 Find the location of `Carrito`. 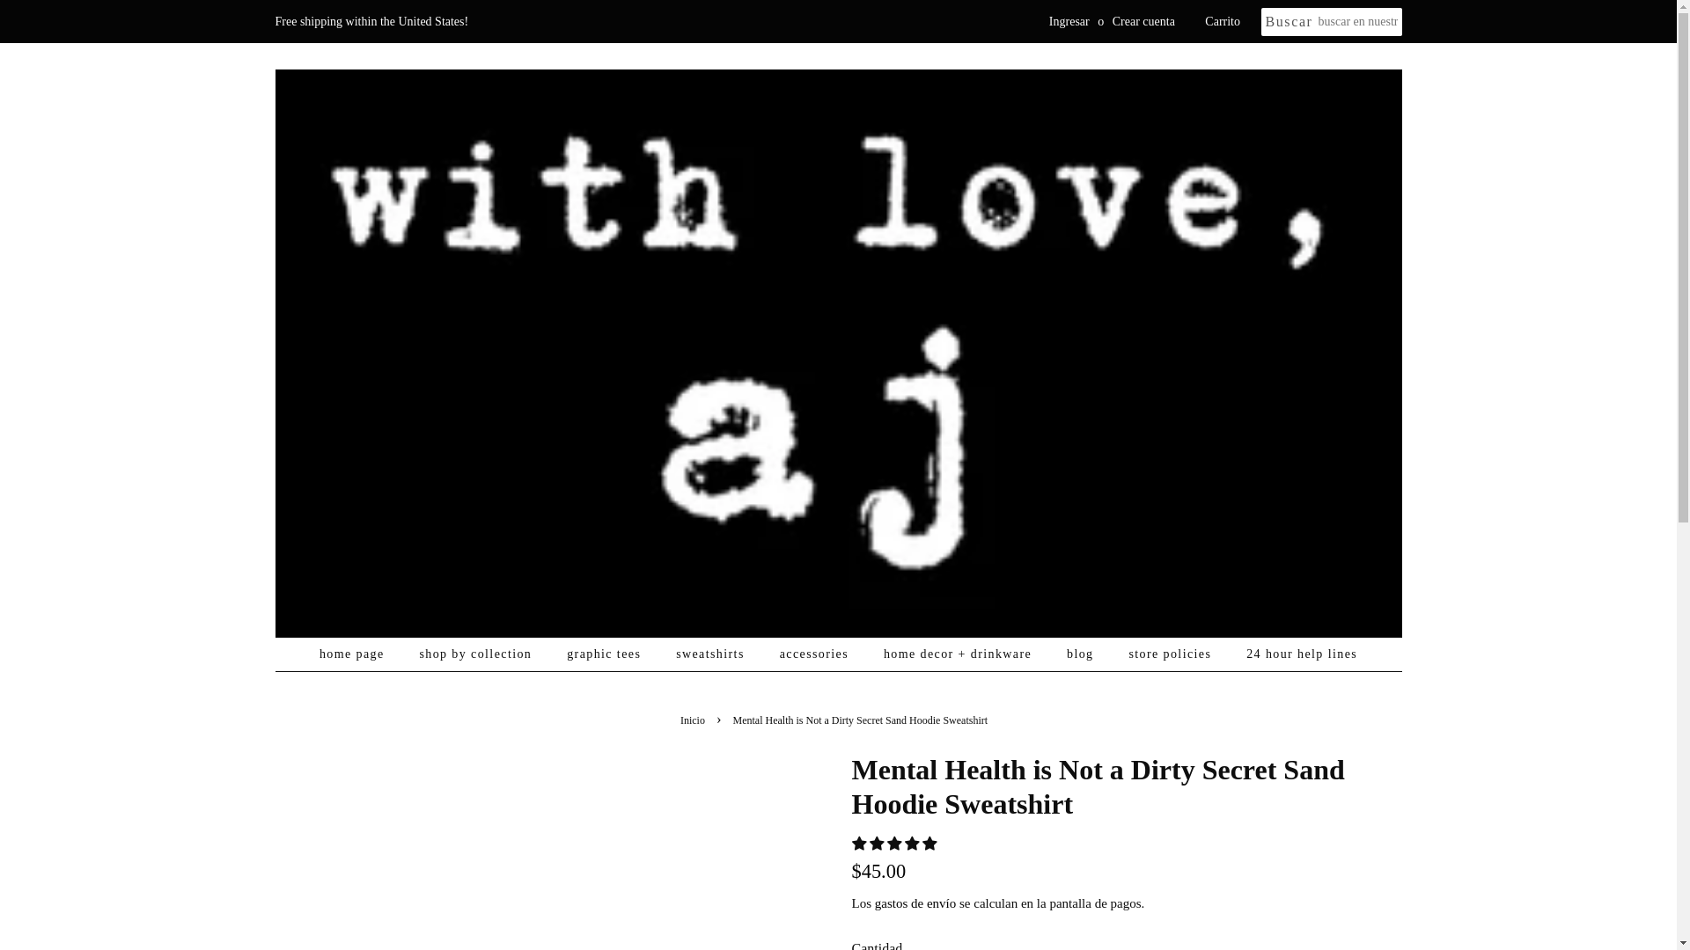

Carrito is located at coordinates (1222, 21).